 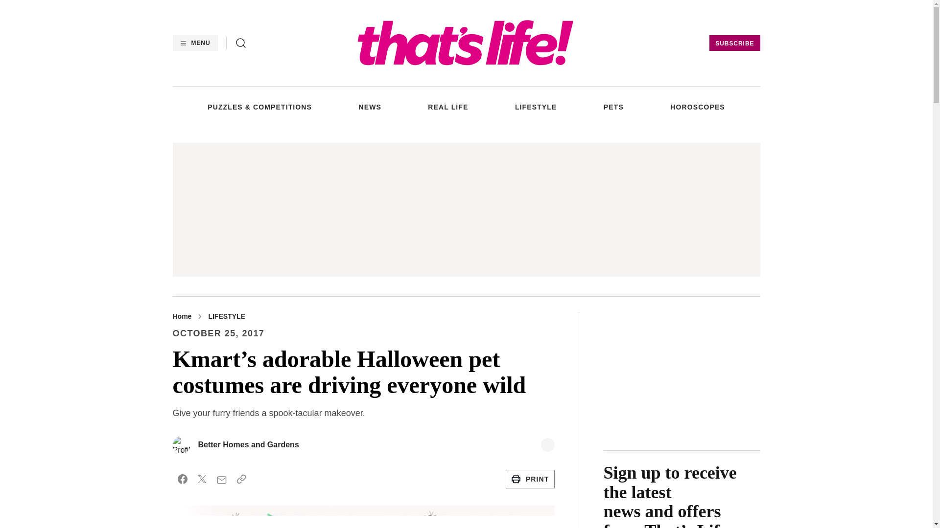 What do you see at coordinates (369, 107) in the screenshot?
I see `NEWS` at bounding box center [369, 107].